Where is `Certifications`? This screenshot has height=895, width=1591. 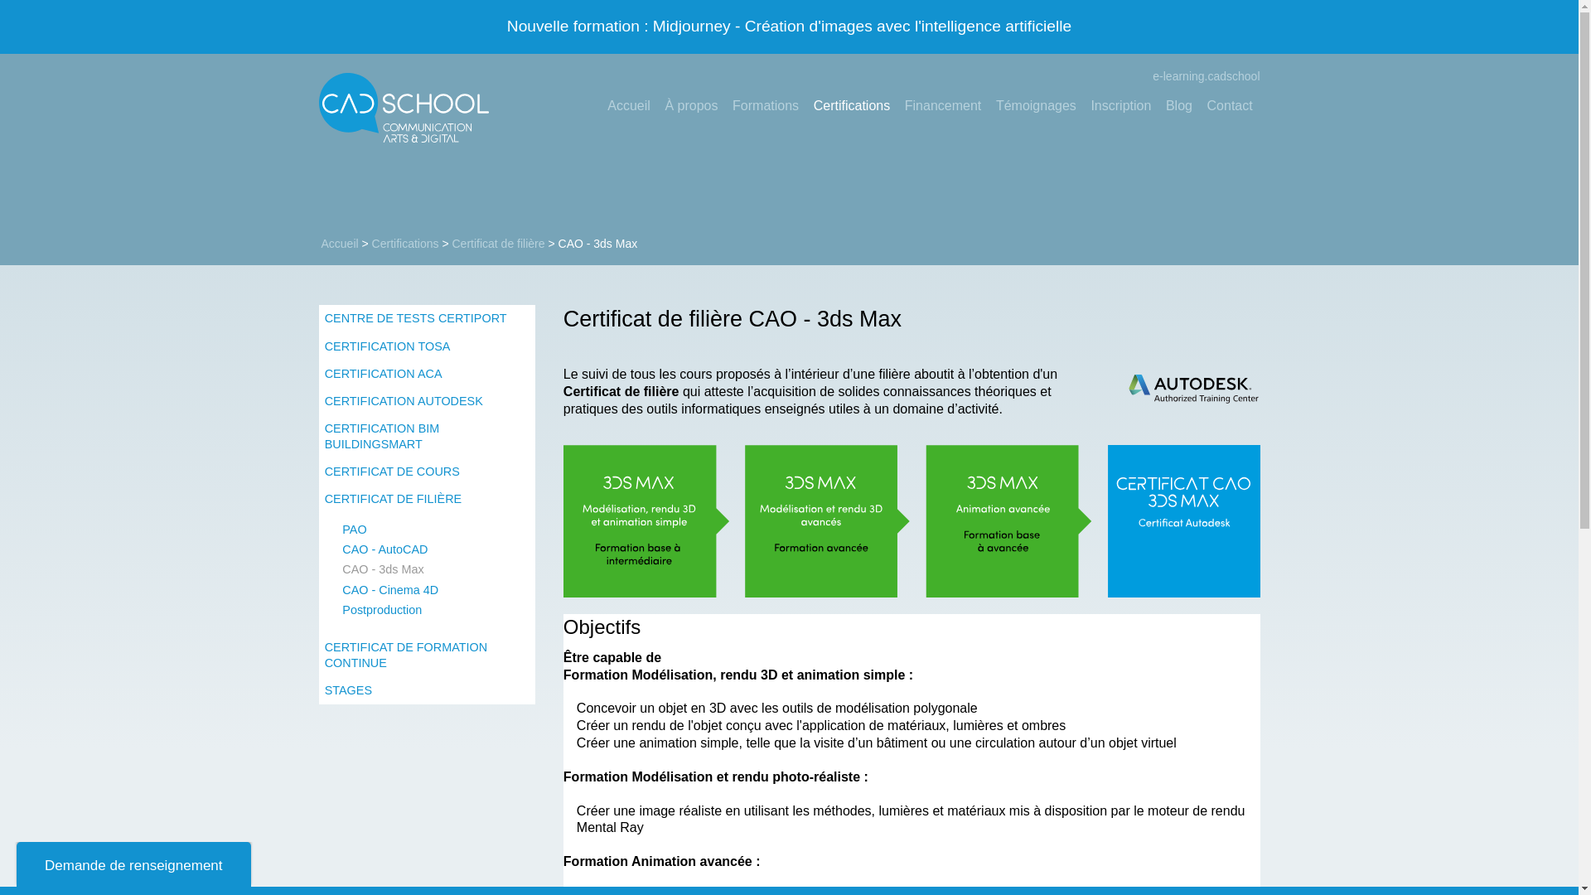 Certifications is located at coordinates (406, 244).